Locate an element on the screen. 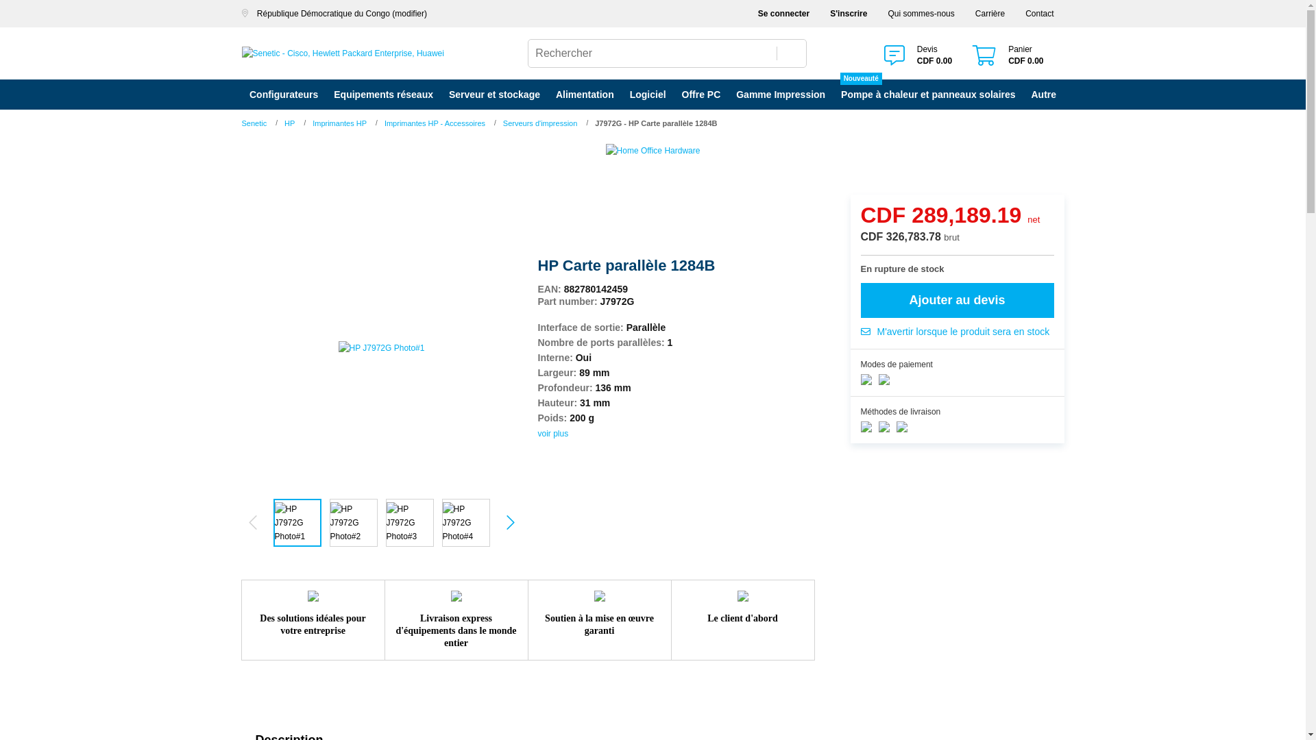 This screenshot has width=1316, height=740. HP is located at coordinates (289, 123).